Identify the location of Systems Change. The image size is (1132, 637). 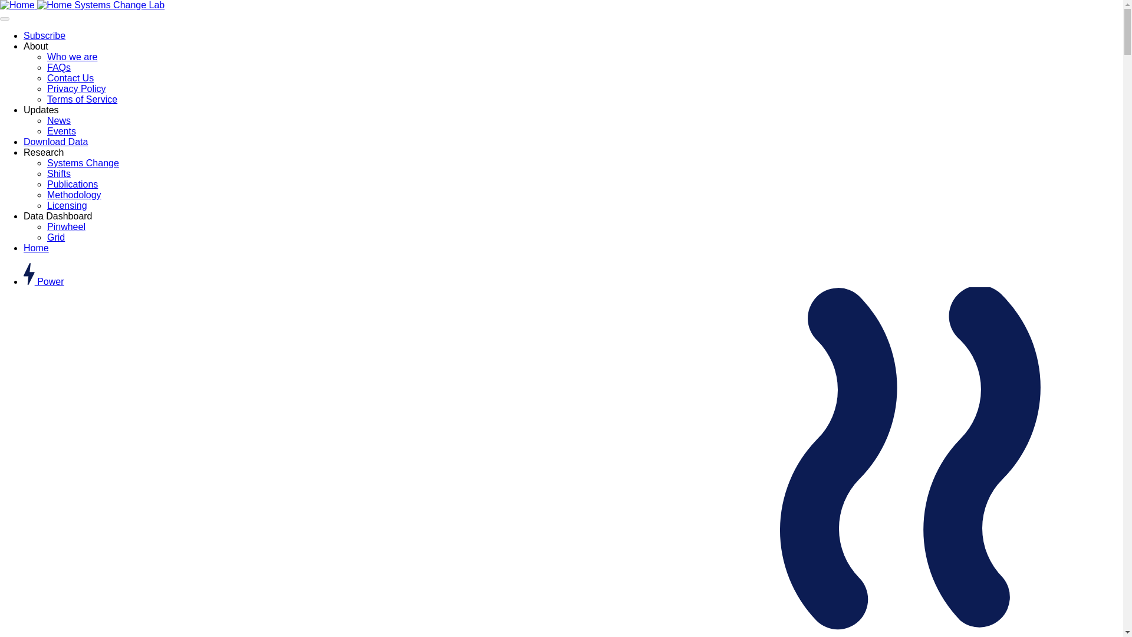
(83, 163).